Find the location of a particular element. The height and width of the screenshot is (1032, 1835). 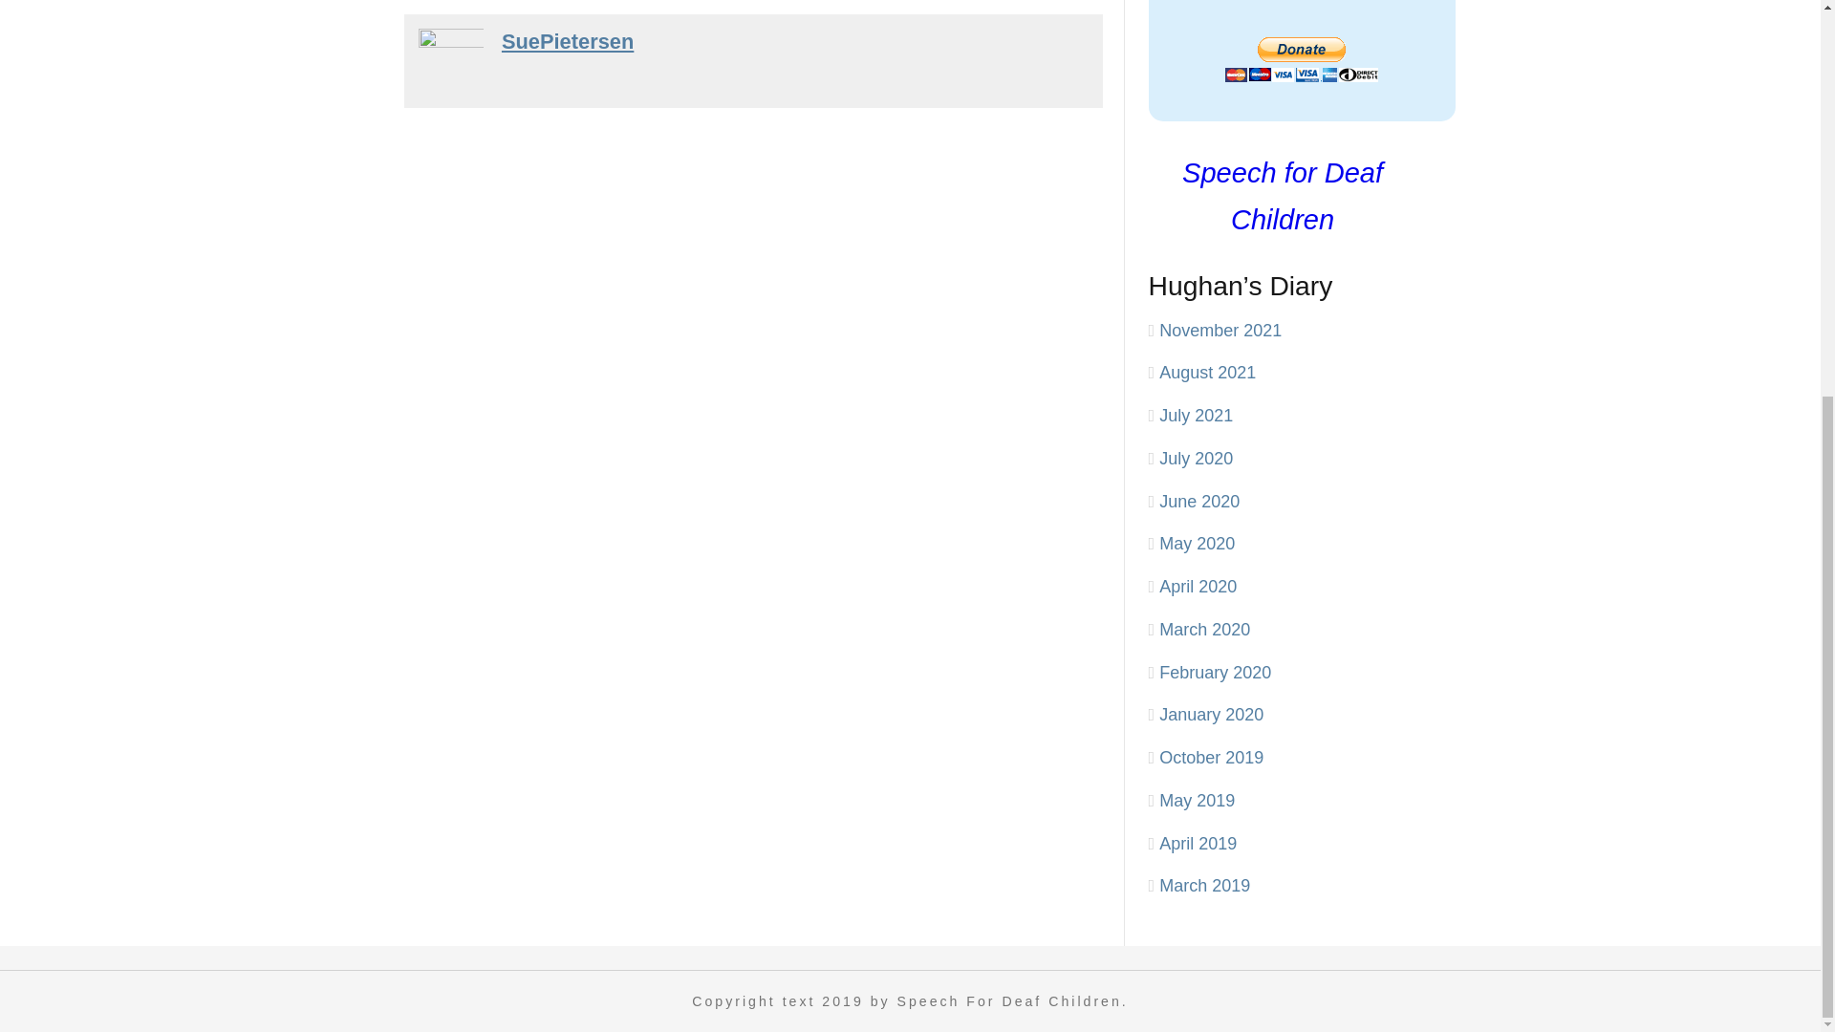

January 2020 is located at coordinates (1212, 715).